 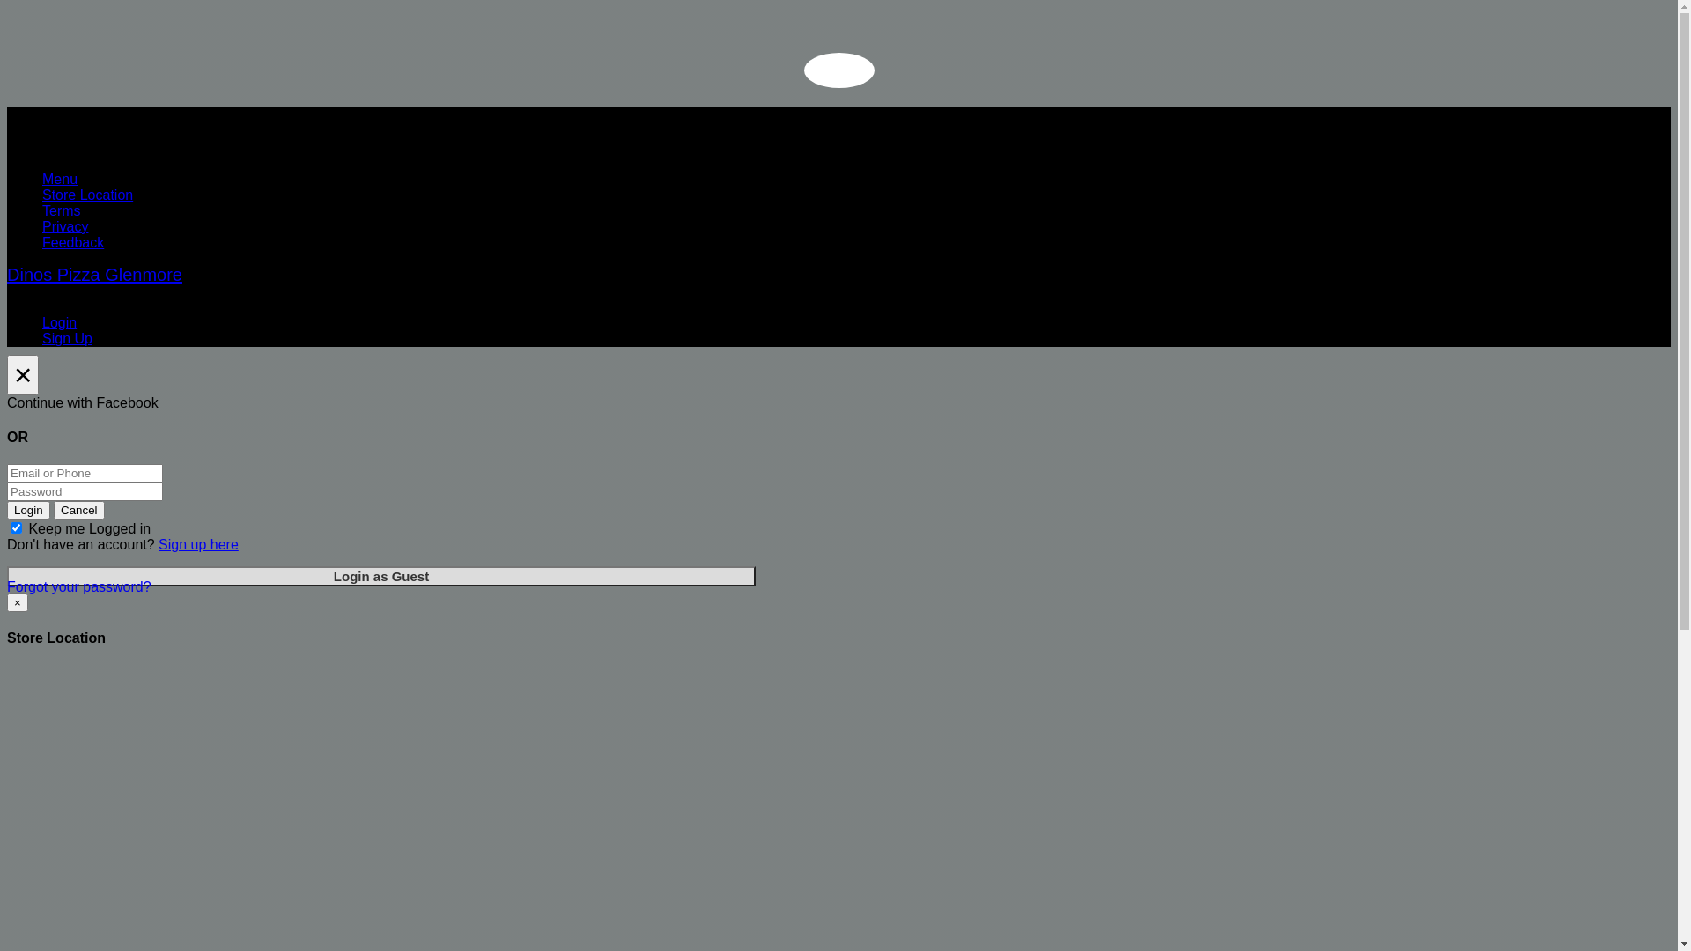 What do you see at coordinates (95, 275) in the screenshot?
I see `Dinos Pizza Glenmore` at bounding box center [95, 275].